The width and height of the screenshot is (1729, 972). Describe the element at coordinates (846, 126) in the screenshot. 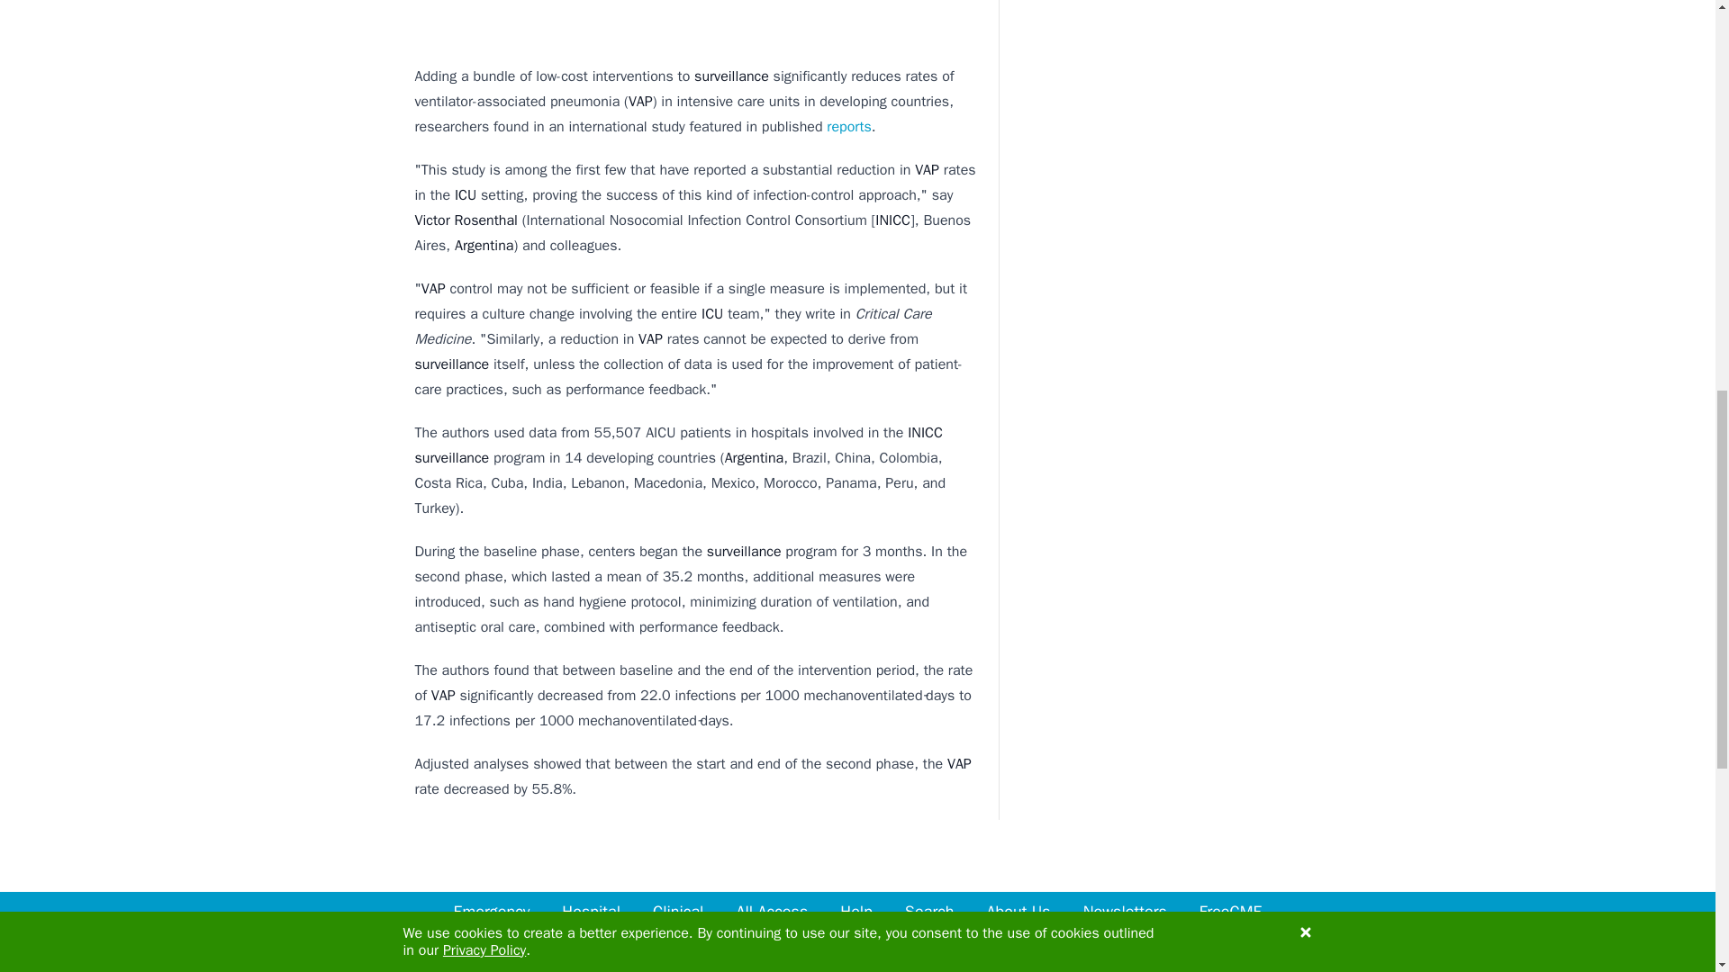

I see `reports` at that location.